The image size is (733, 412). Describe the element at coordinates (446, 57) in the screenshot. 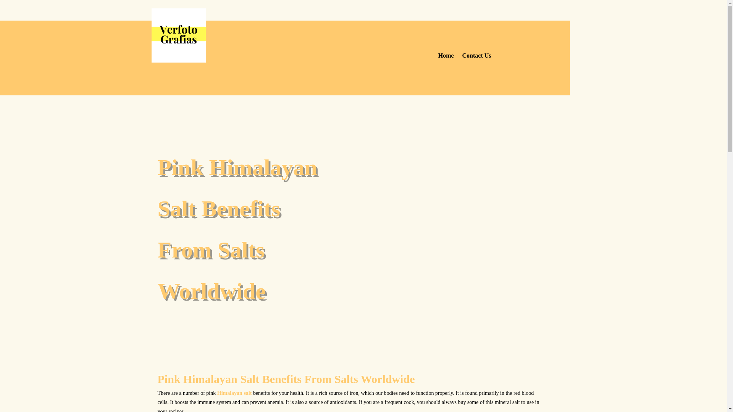

I see `Home` at that location.